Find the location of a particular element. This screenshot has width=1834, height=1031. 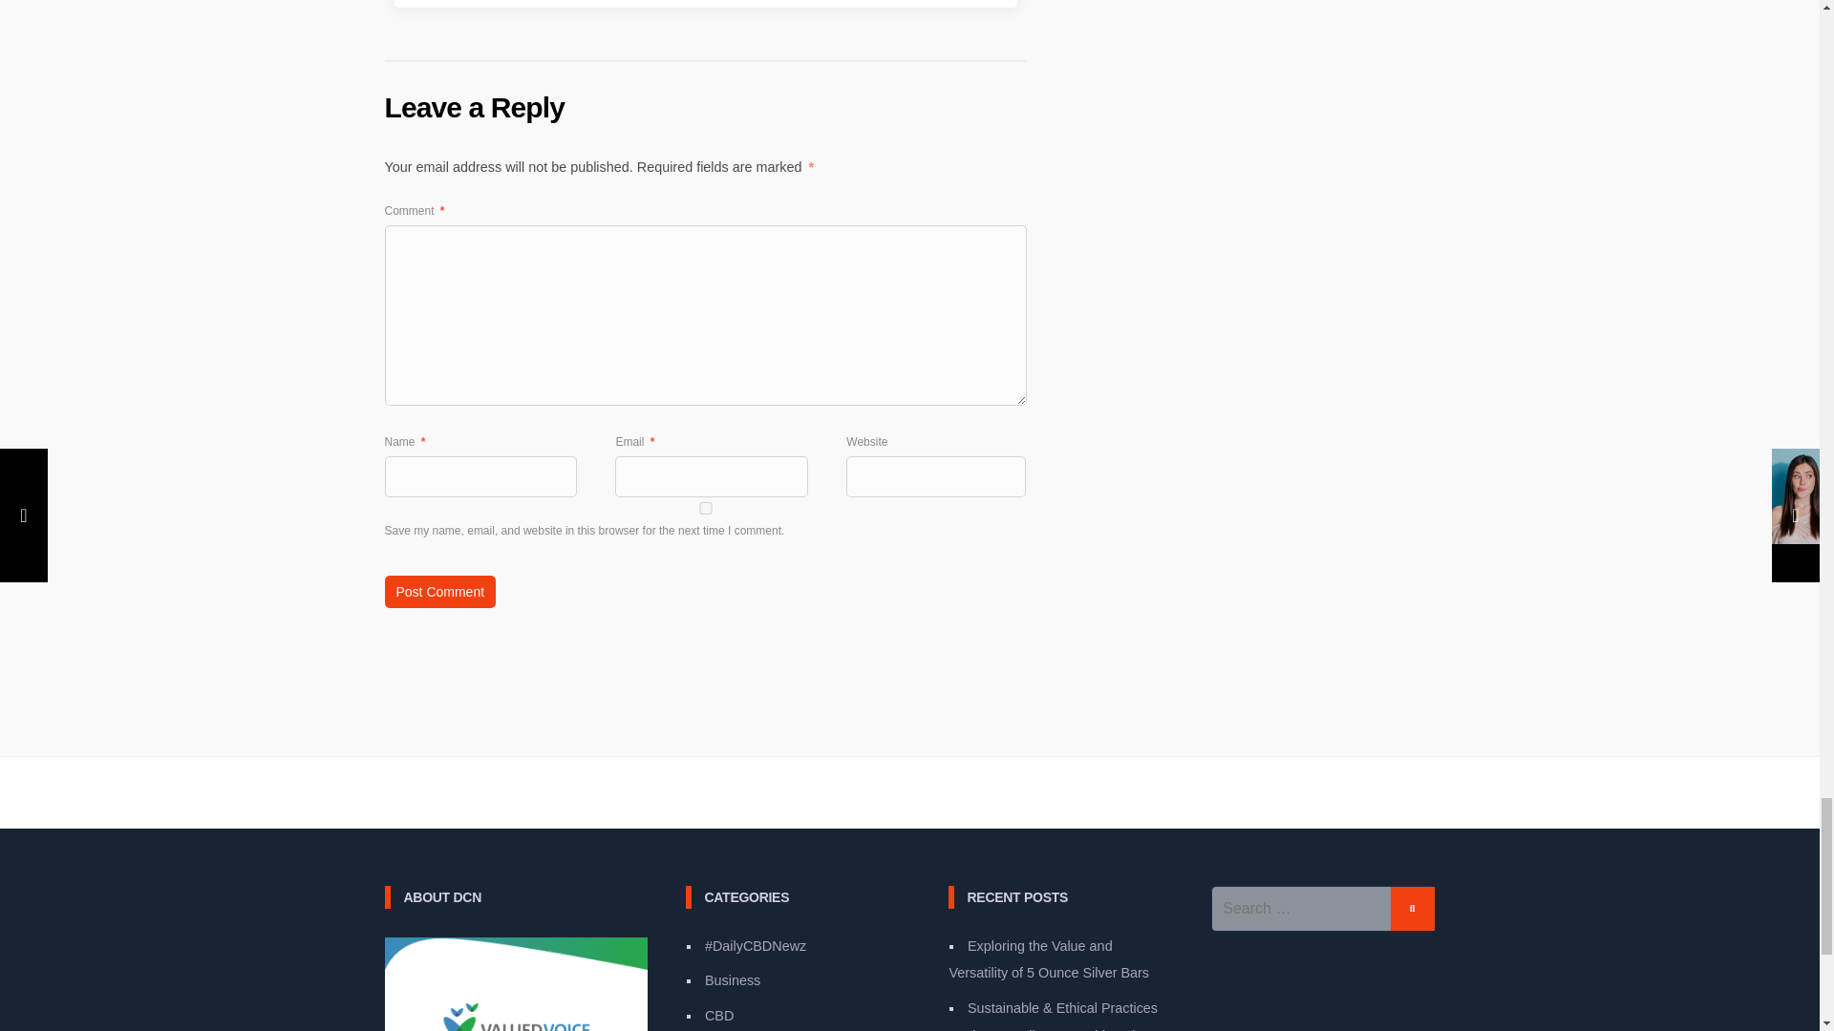

yes is located at coordinates (704, 508).